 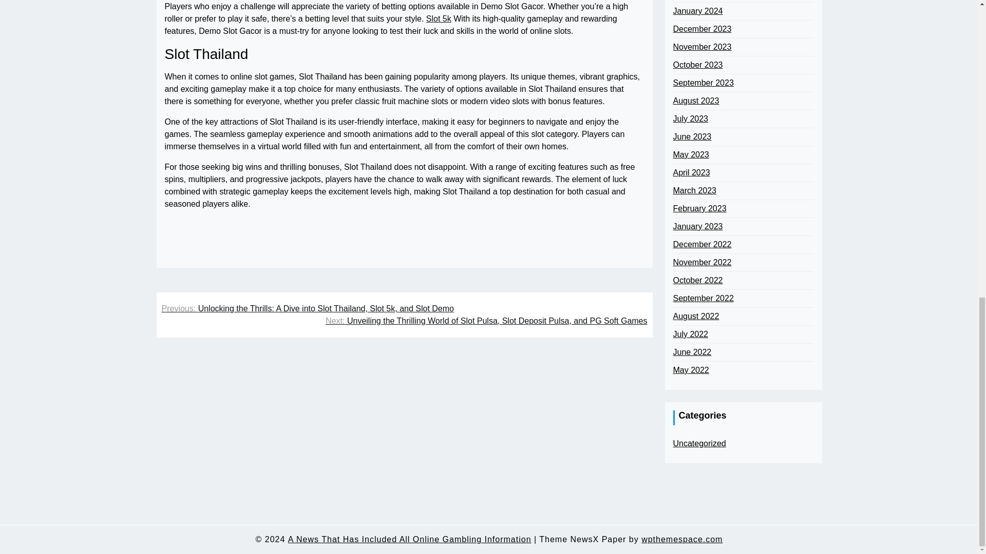 I want to click on January 2023, so click(x=697, y=226).